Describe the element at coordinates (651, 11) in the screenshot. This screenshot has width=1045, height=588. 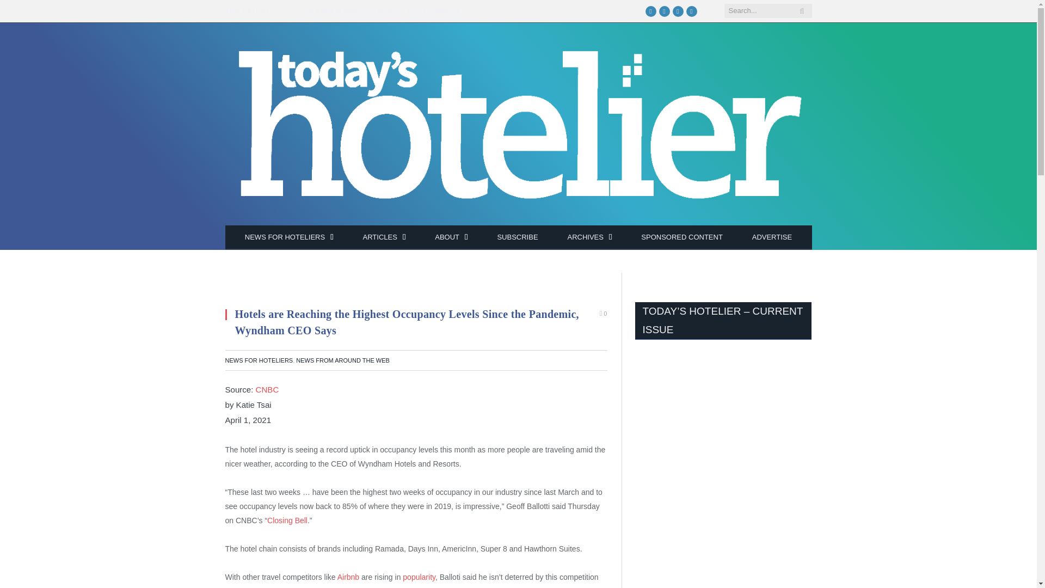
I see `Facebook` at that location.